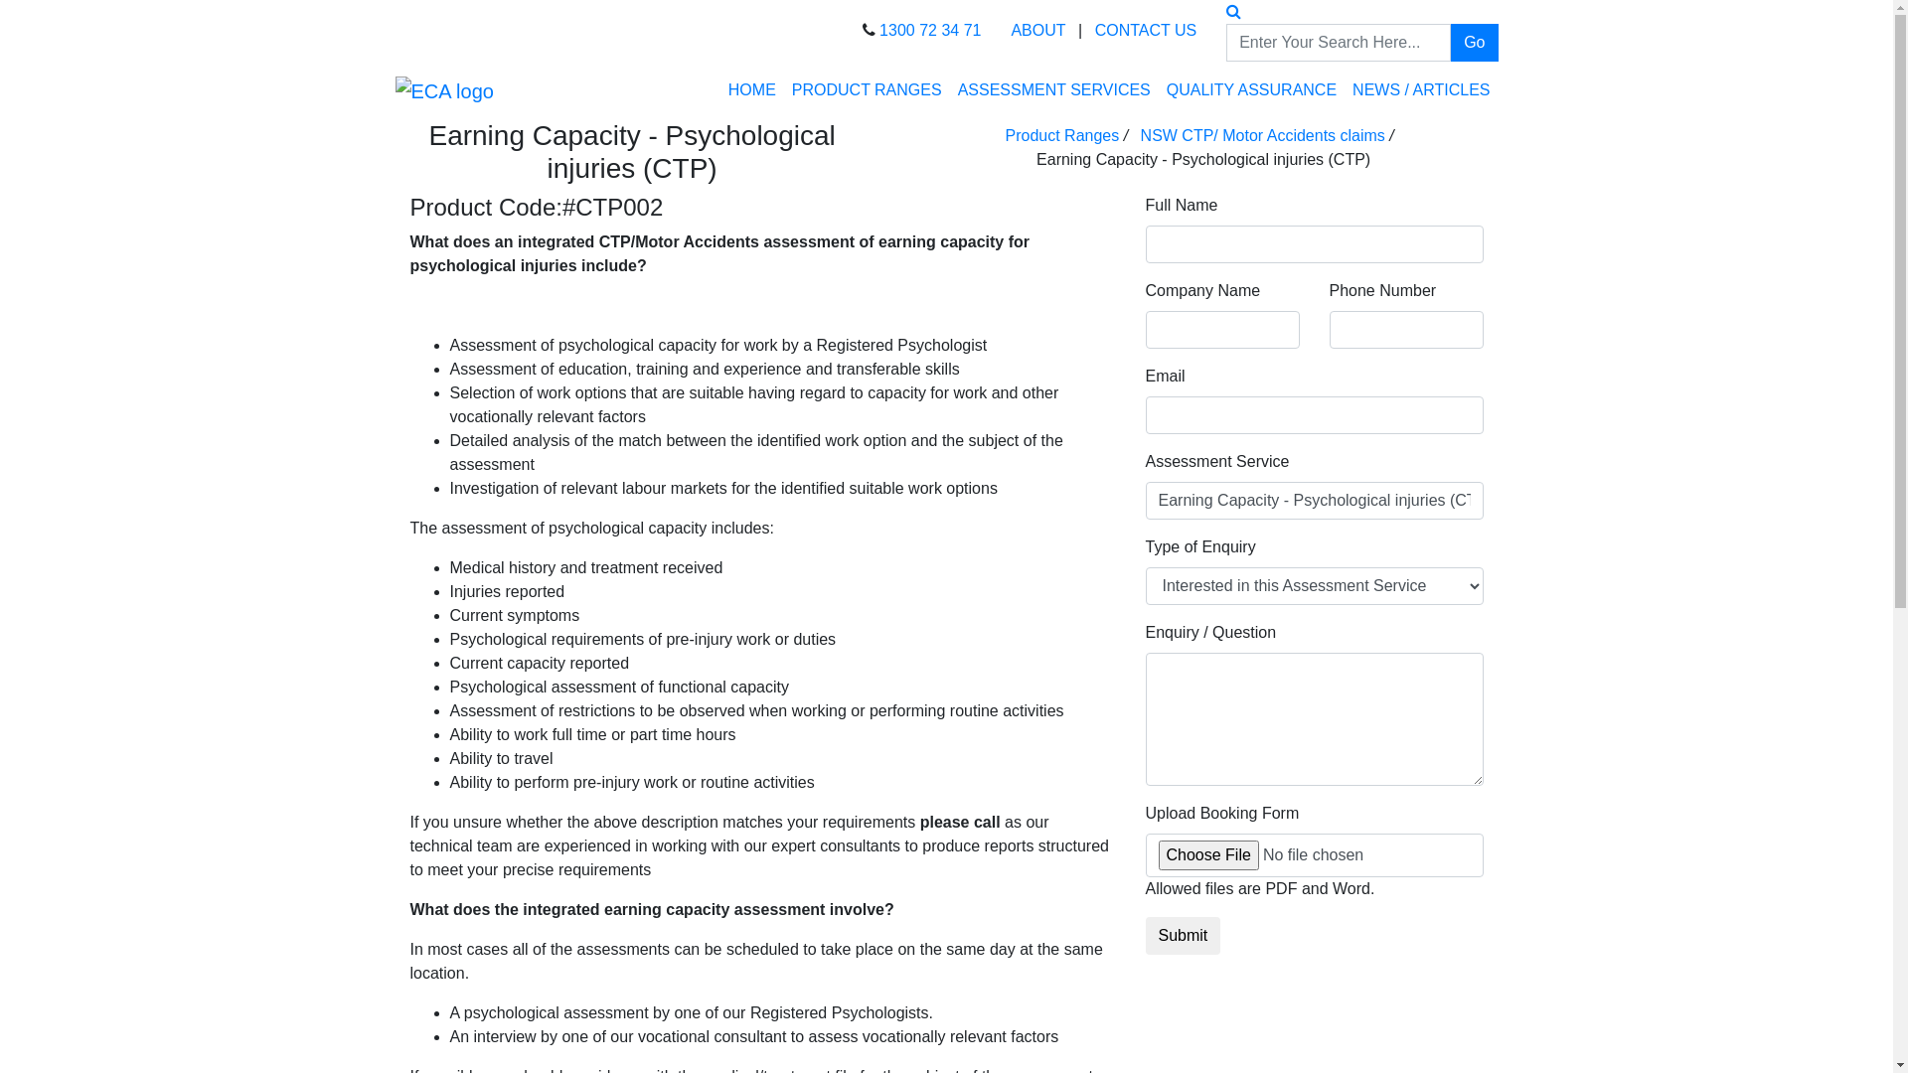 Image resolution: width=1908 pixels, height=1073 pixels. What do you see at coordinates (1054, 90) in the screenshot?
I see `ASSESSMENT SERVICES` at bounding box center [1054, 90].